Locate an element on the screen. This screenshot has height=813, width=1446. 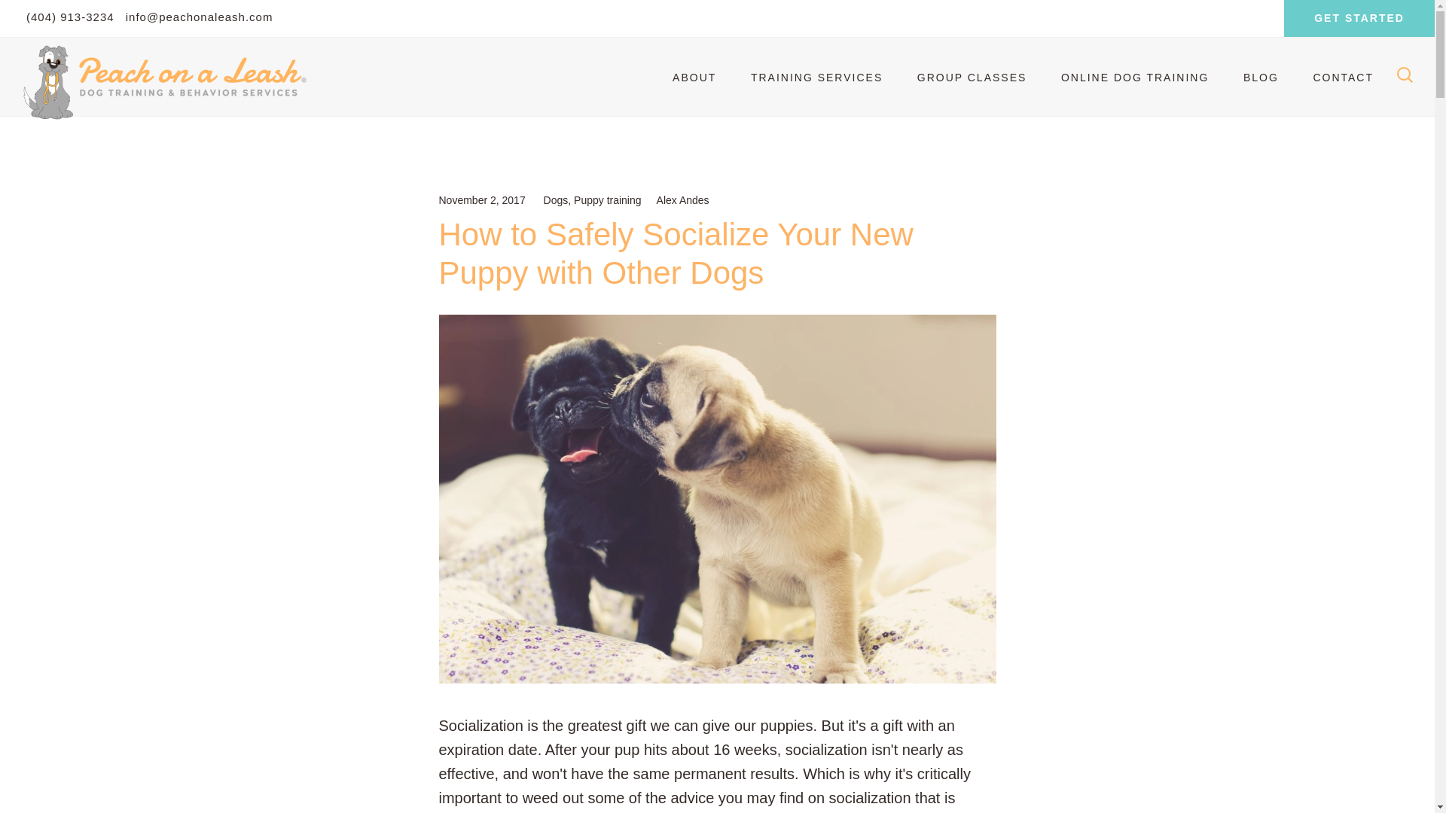
ABOUT is located at coordinates (694, 78).